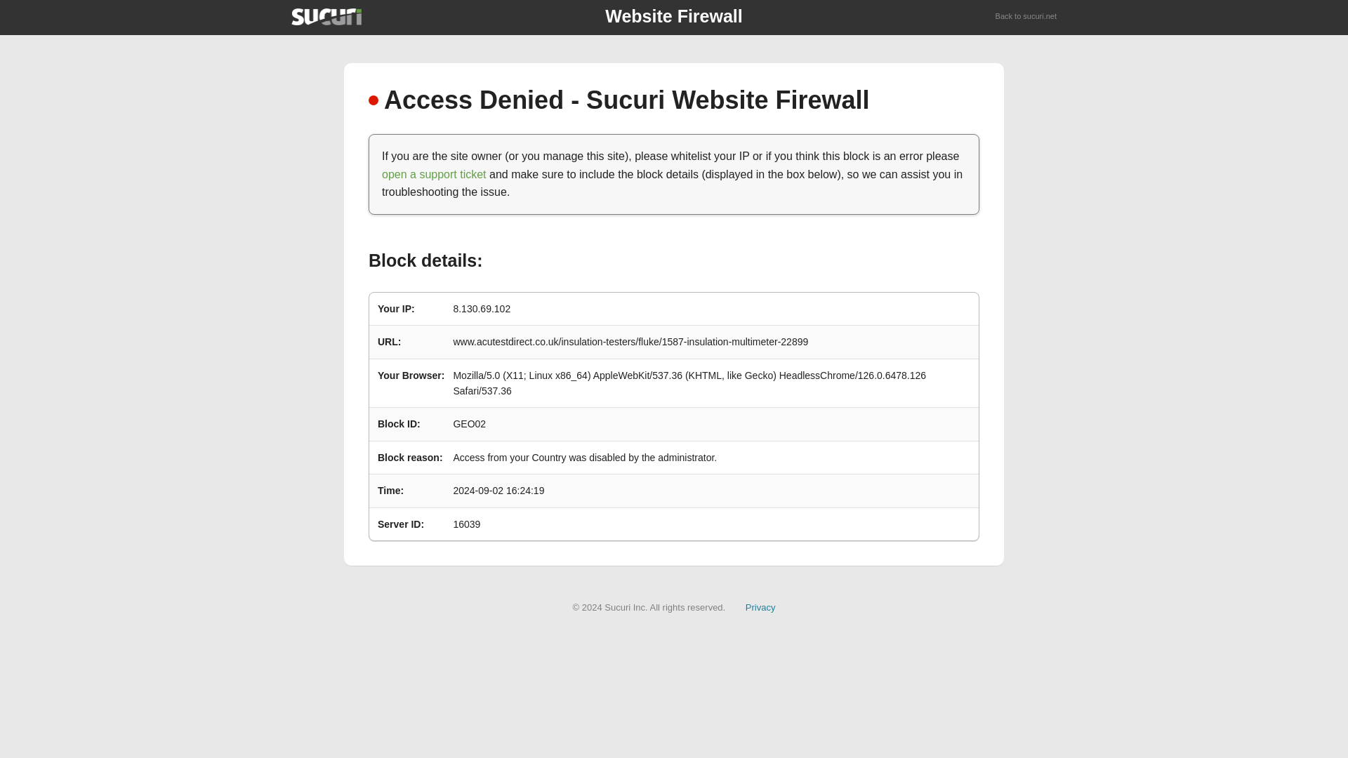  What do you see at coordinates (434, 174) in the screenshot?
I see `open a support ticket` at bounding box center [434, 174].